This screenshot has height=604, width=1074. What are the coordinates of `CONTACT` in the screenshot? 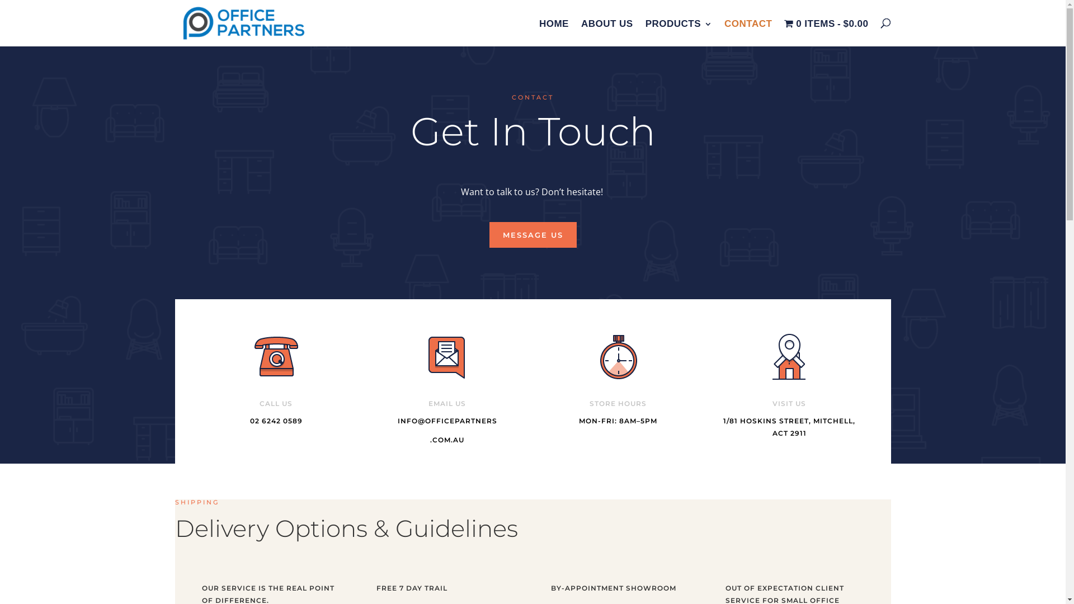 It's located at (748, 34).